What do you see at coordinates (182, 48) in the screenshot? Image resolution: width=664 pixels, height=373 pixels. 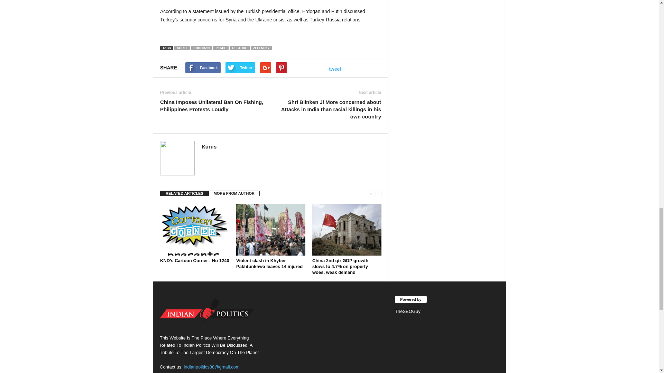 I see `AGREE` at bounding box center [182, 48].